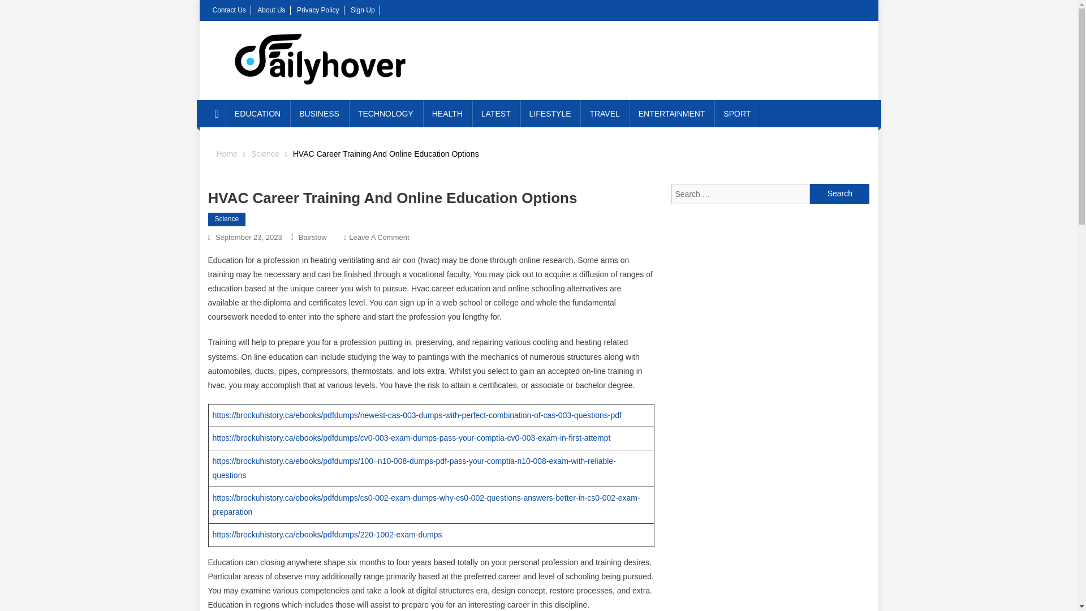 This screenshot has height=611, width=1086. I want to click on Privacy Policy, so click(318, 10).